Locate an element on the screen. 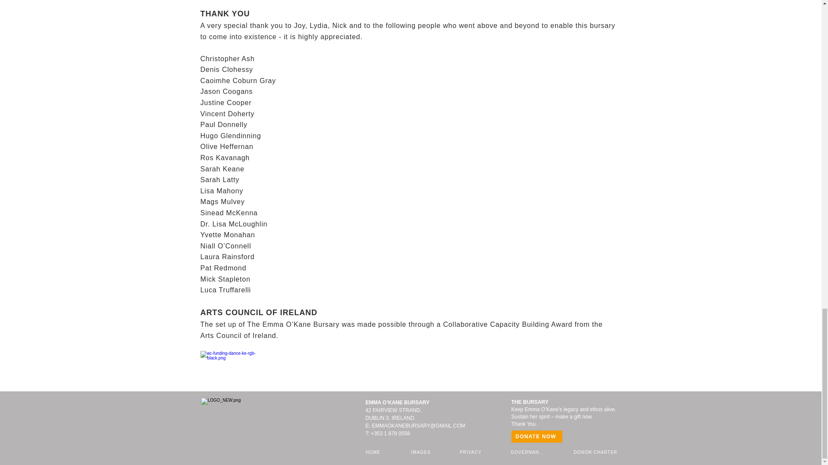 The height and width of the screenshot is (465, 828). HOME is located at coordinates (373, 452).